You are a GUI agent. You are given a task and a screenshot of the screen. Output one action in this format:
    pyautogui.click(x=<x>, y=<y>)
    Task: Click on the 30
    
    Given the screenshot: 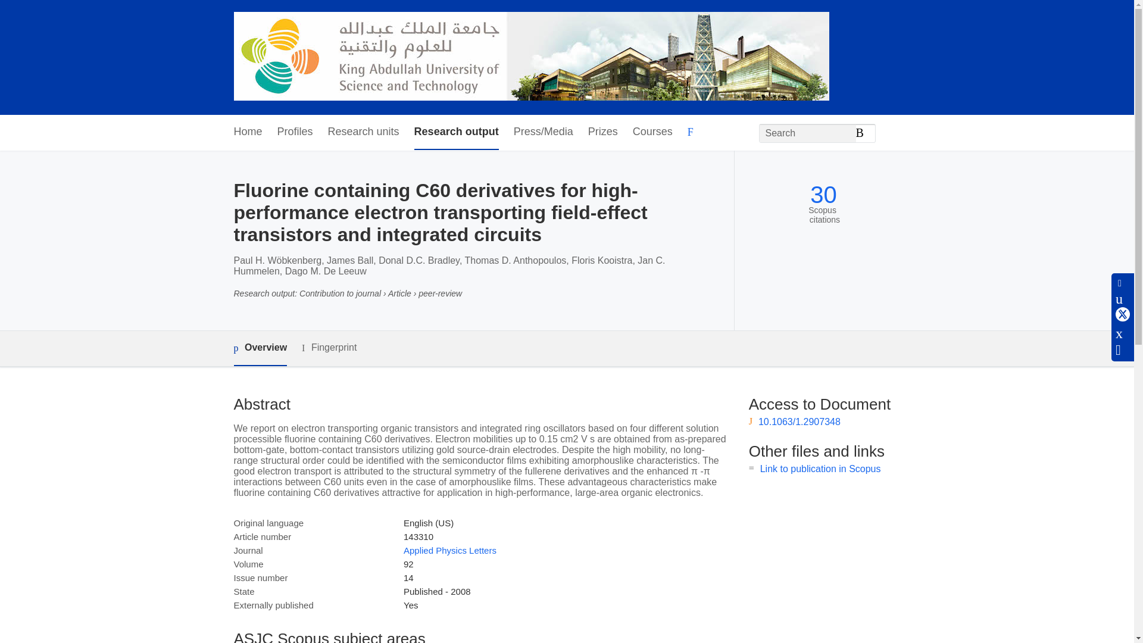 What is the action you would take?
    pyautogui.click(x=823, y=194)
    